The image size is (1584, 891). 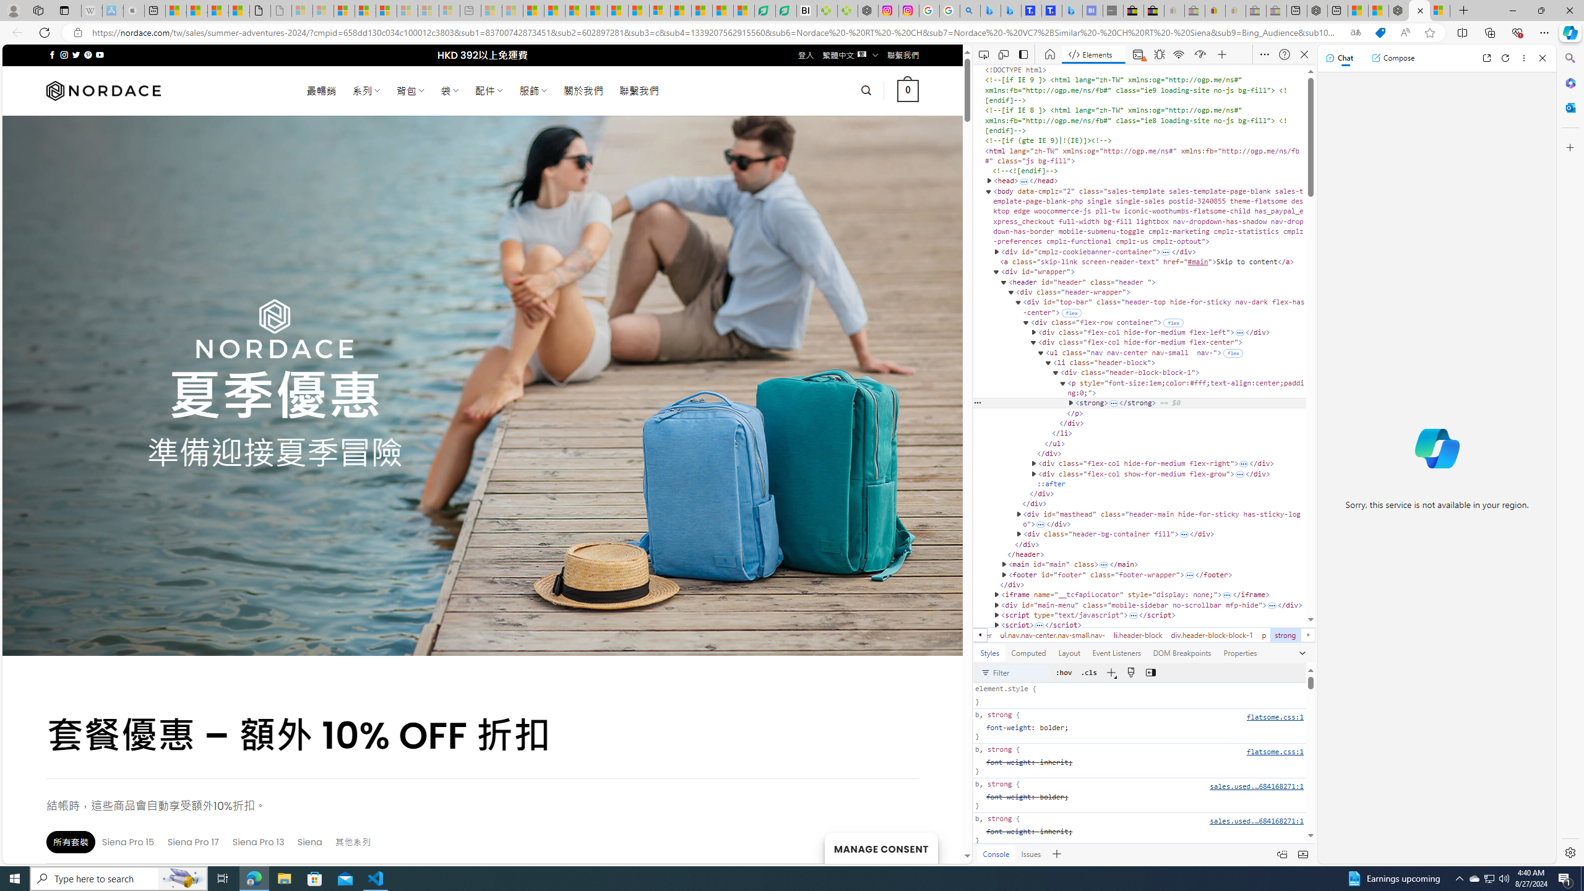 I want to click on Customize and control DevTools, so click(x=1265, y=54).